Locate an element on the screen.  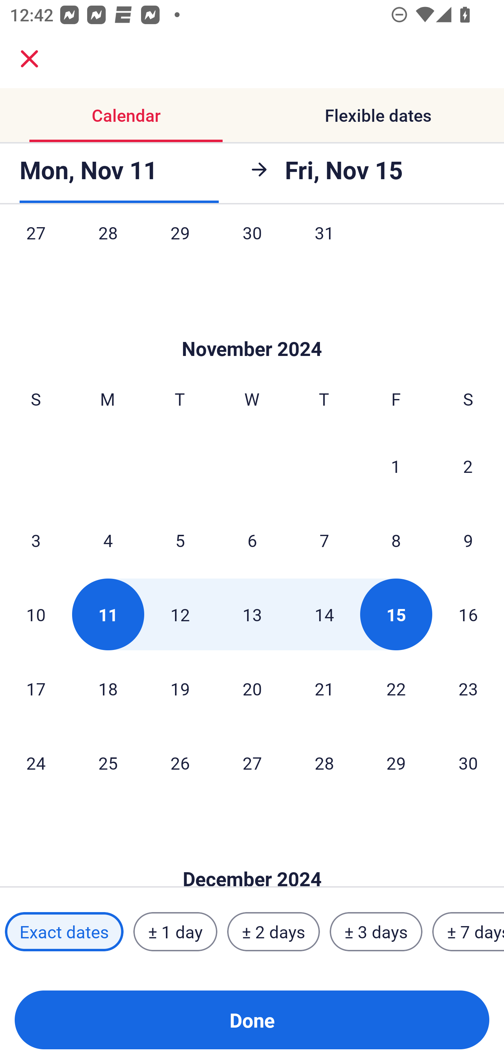
10 Sunday, November 10, 2024 is located at coordinates (36, 614).